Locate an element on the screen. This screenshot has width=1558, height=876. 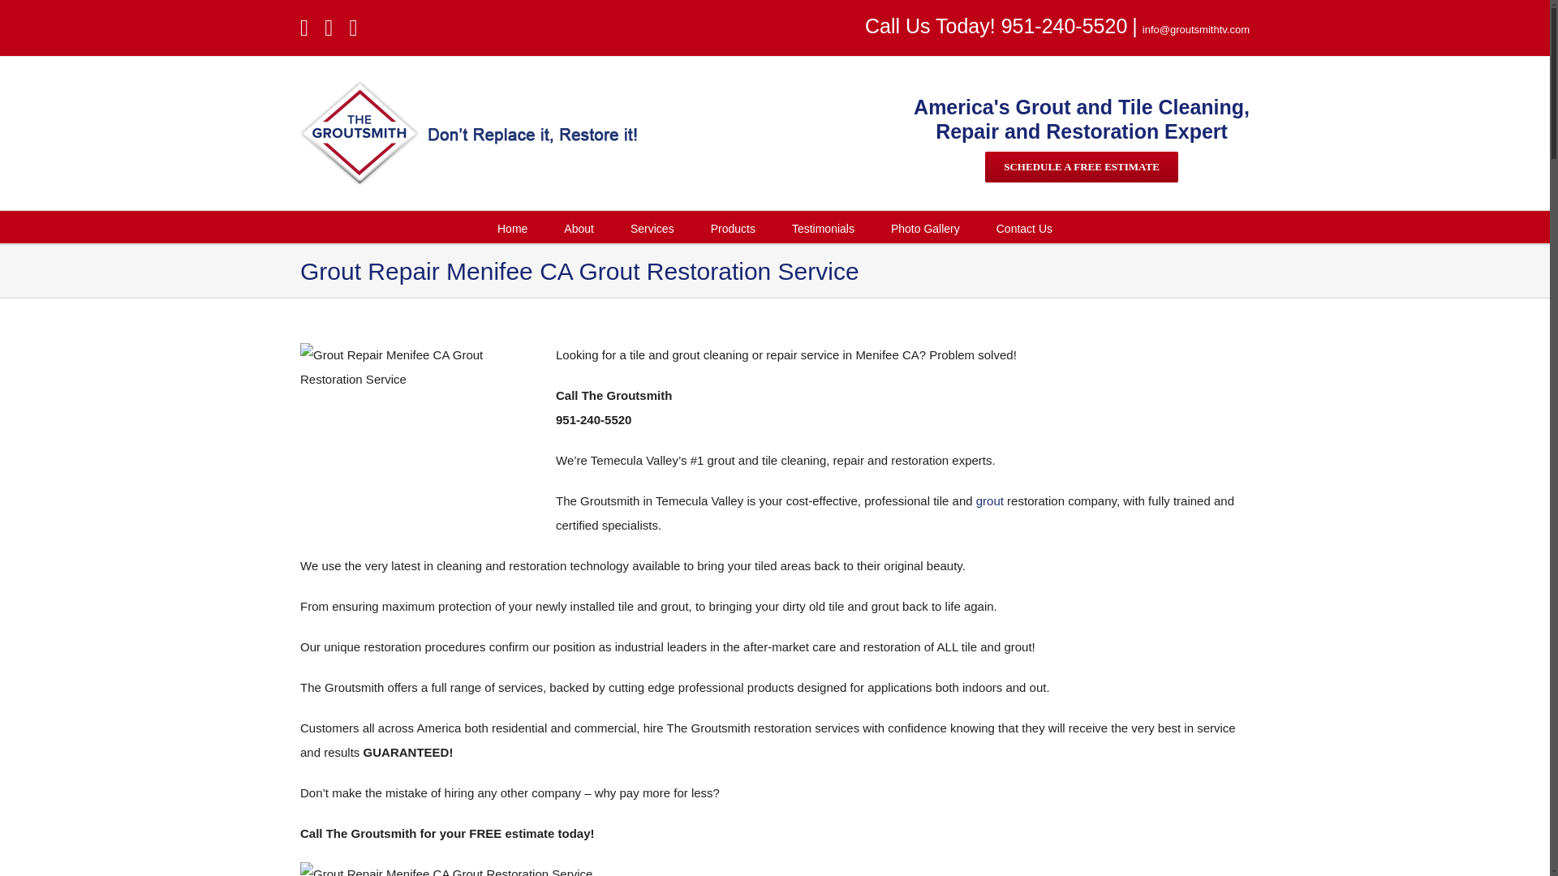
Grout Repair Menifee CA Grout Restoration Service is located at coordinates (446, 869).